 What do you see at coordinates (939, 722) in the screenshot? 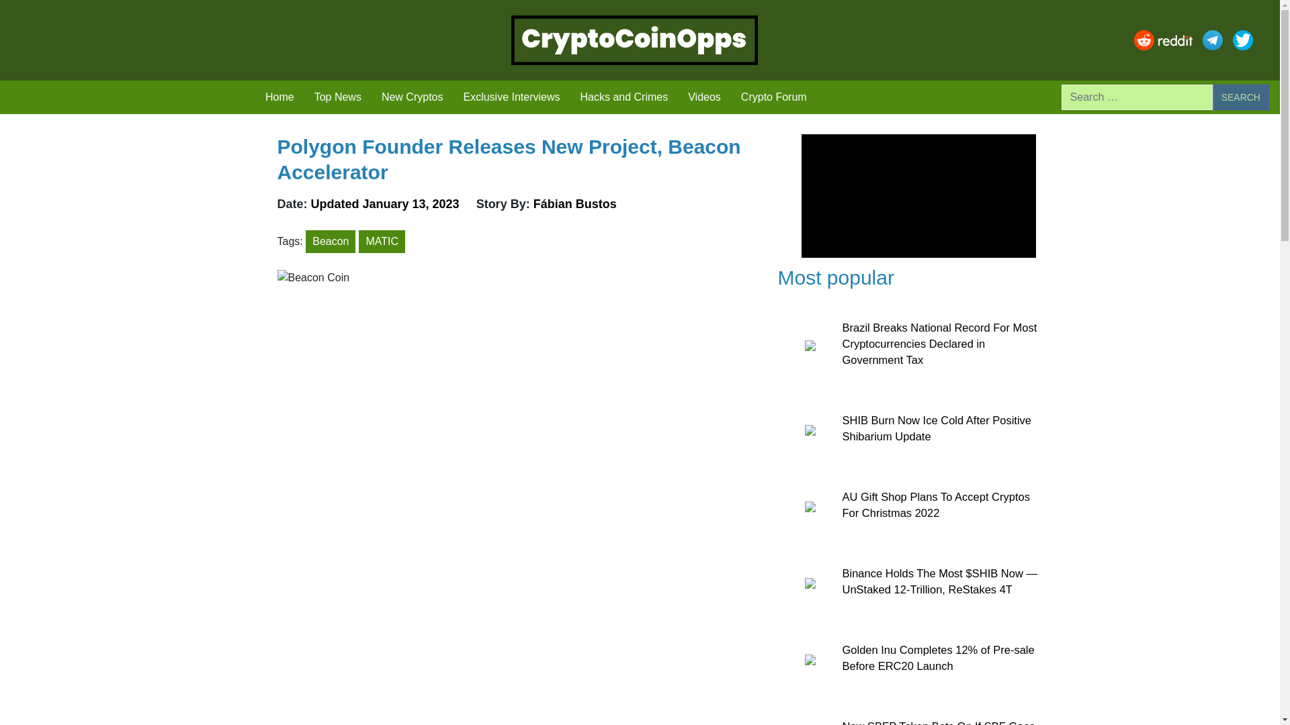
I see `New SBFP Token Bets On If SBF Goes To Prison` at bounding box center [939, 722].